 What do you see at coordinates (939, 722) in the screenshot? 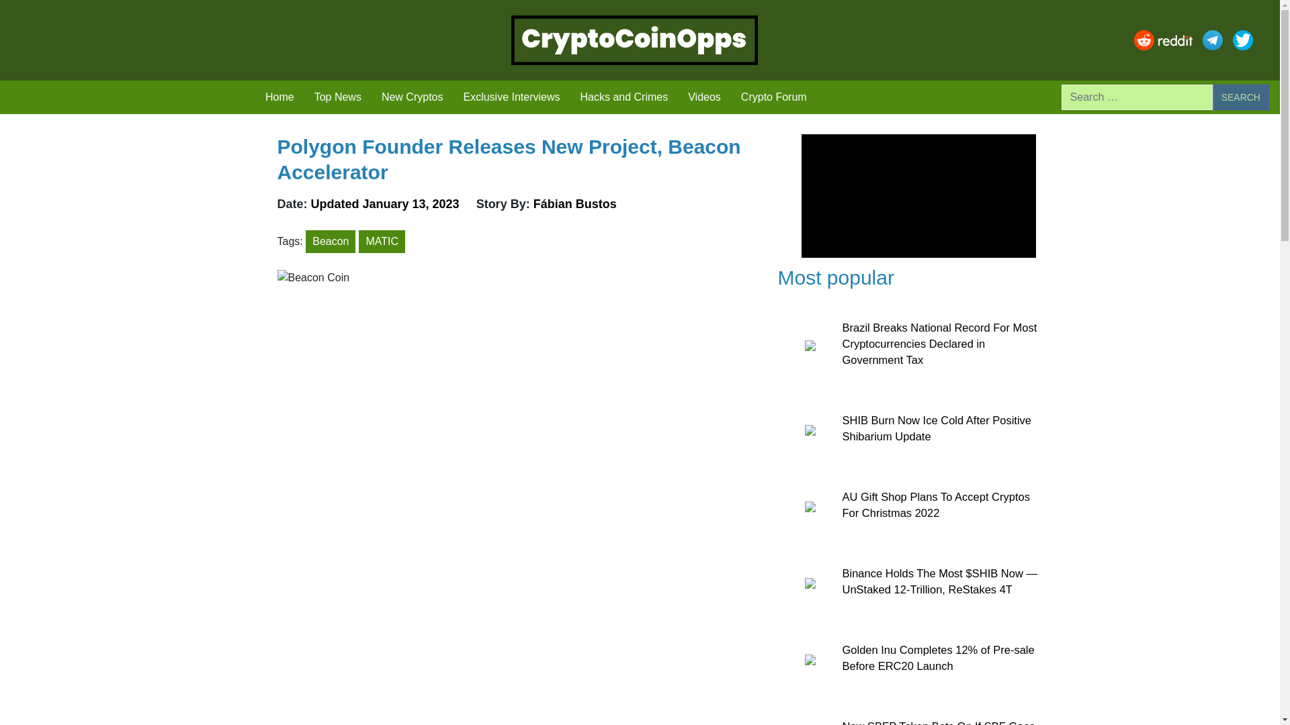
I see `New SBFP Token Bets On If SBF Goes To Prison` at bounding box center [939, 722].